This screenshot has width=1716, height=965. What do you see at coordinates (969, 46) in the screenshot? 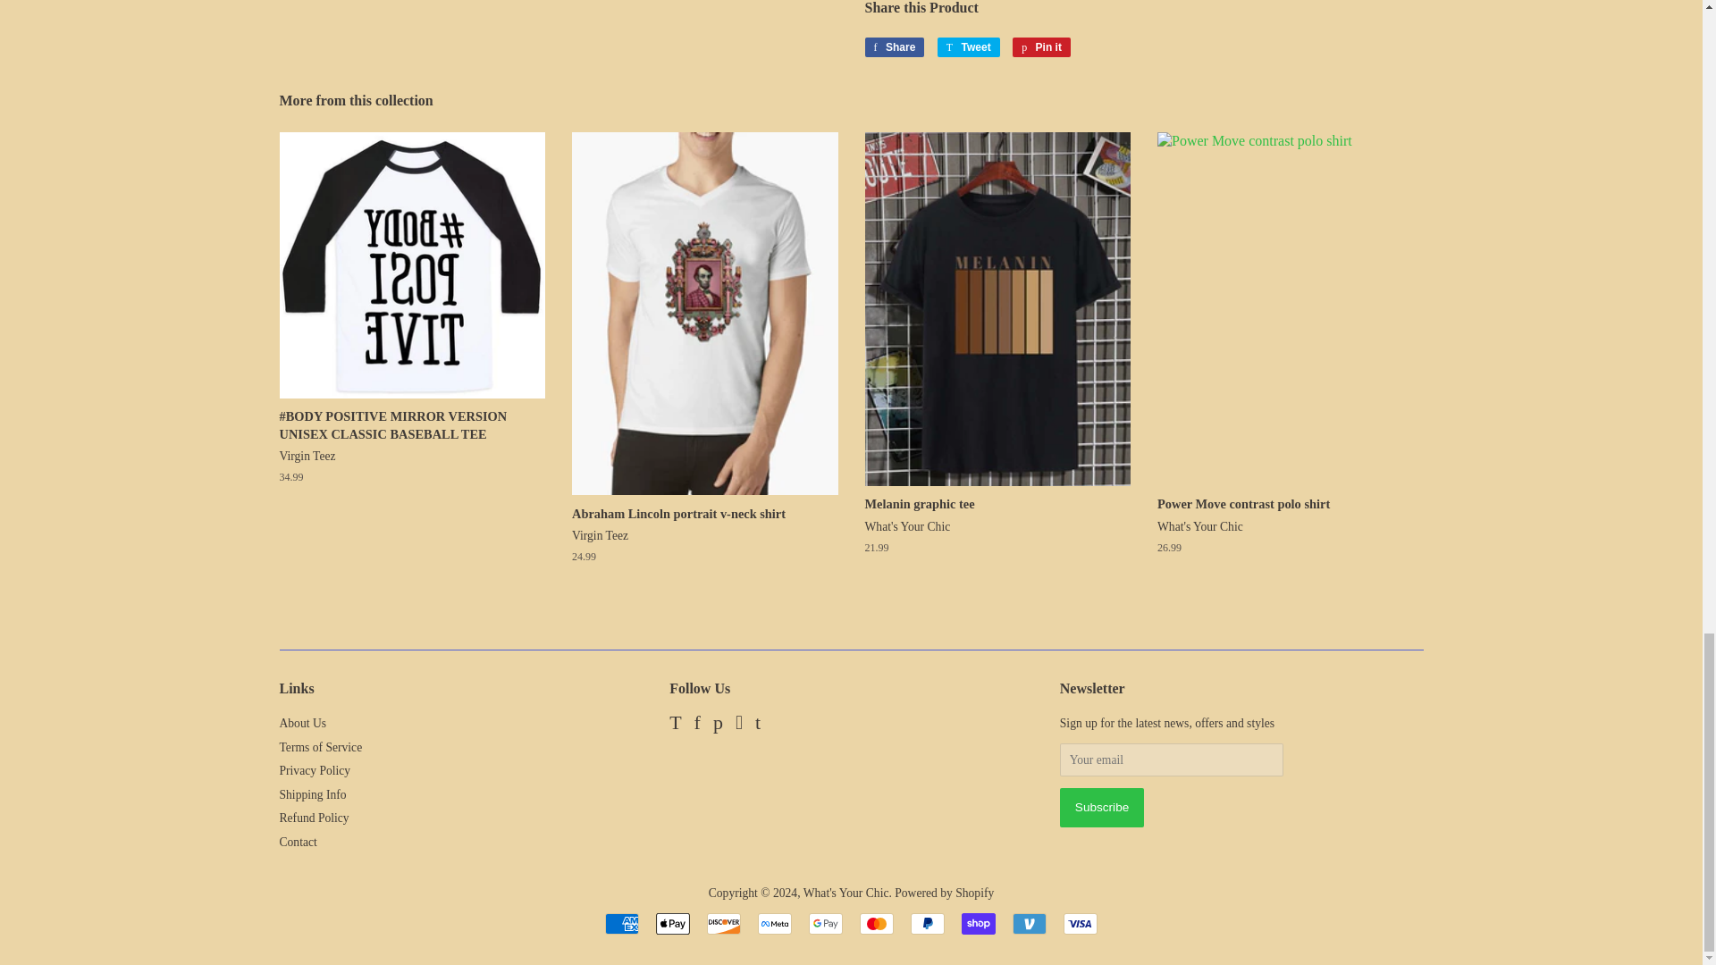
I see `Google Pay` at bounding box center [969, 46].